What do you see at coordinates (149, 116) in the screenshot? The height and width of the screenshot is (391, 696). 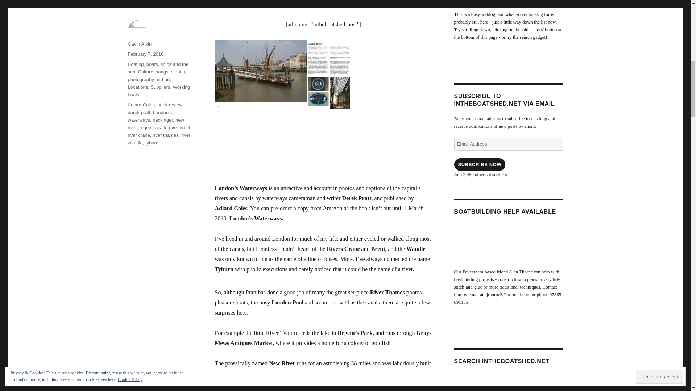 I see `London's waterways` at bounding box center [149, 116].